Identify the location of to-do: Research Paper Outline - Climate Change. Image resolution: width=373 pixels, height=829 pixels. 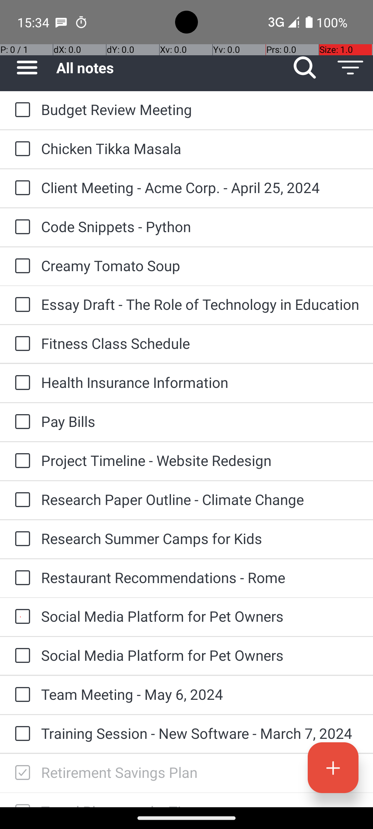
(21, 500).